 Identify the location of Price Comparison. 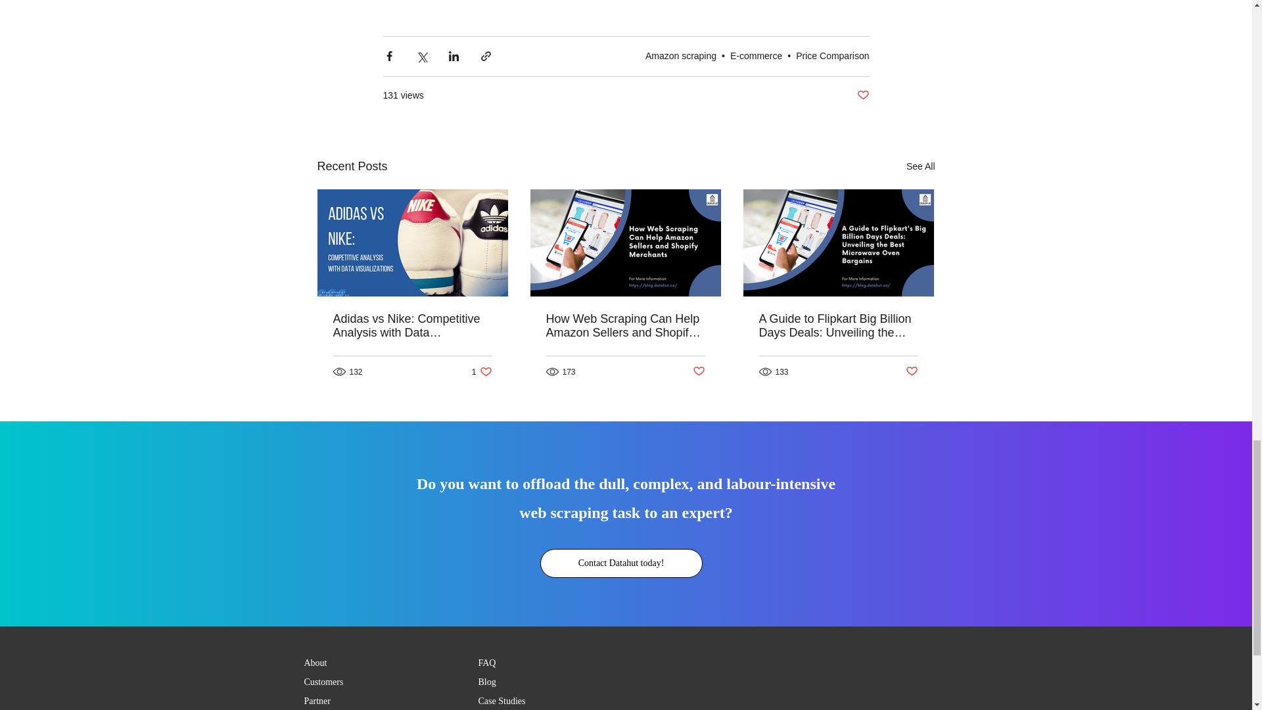
(832, 55).